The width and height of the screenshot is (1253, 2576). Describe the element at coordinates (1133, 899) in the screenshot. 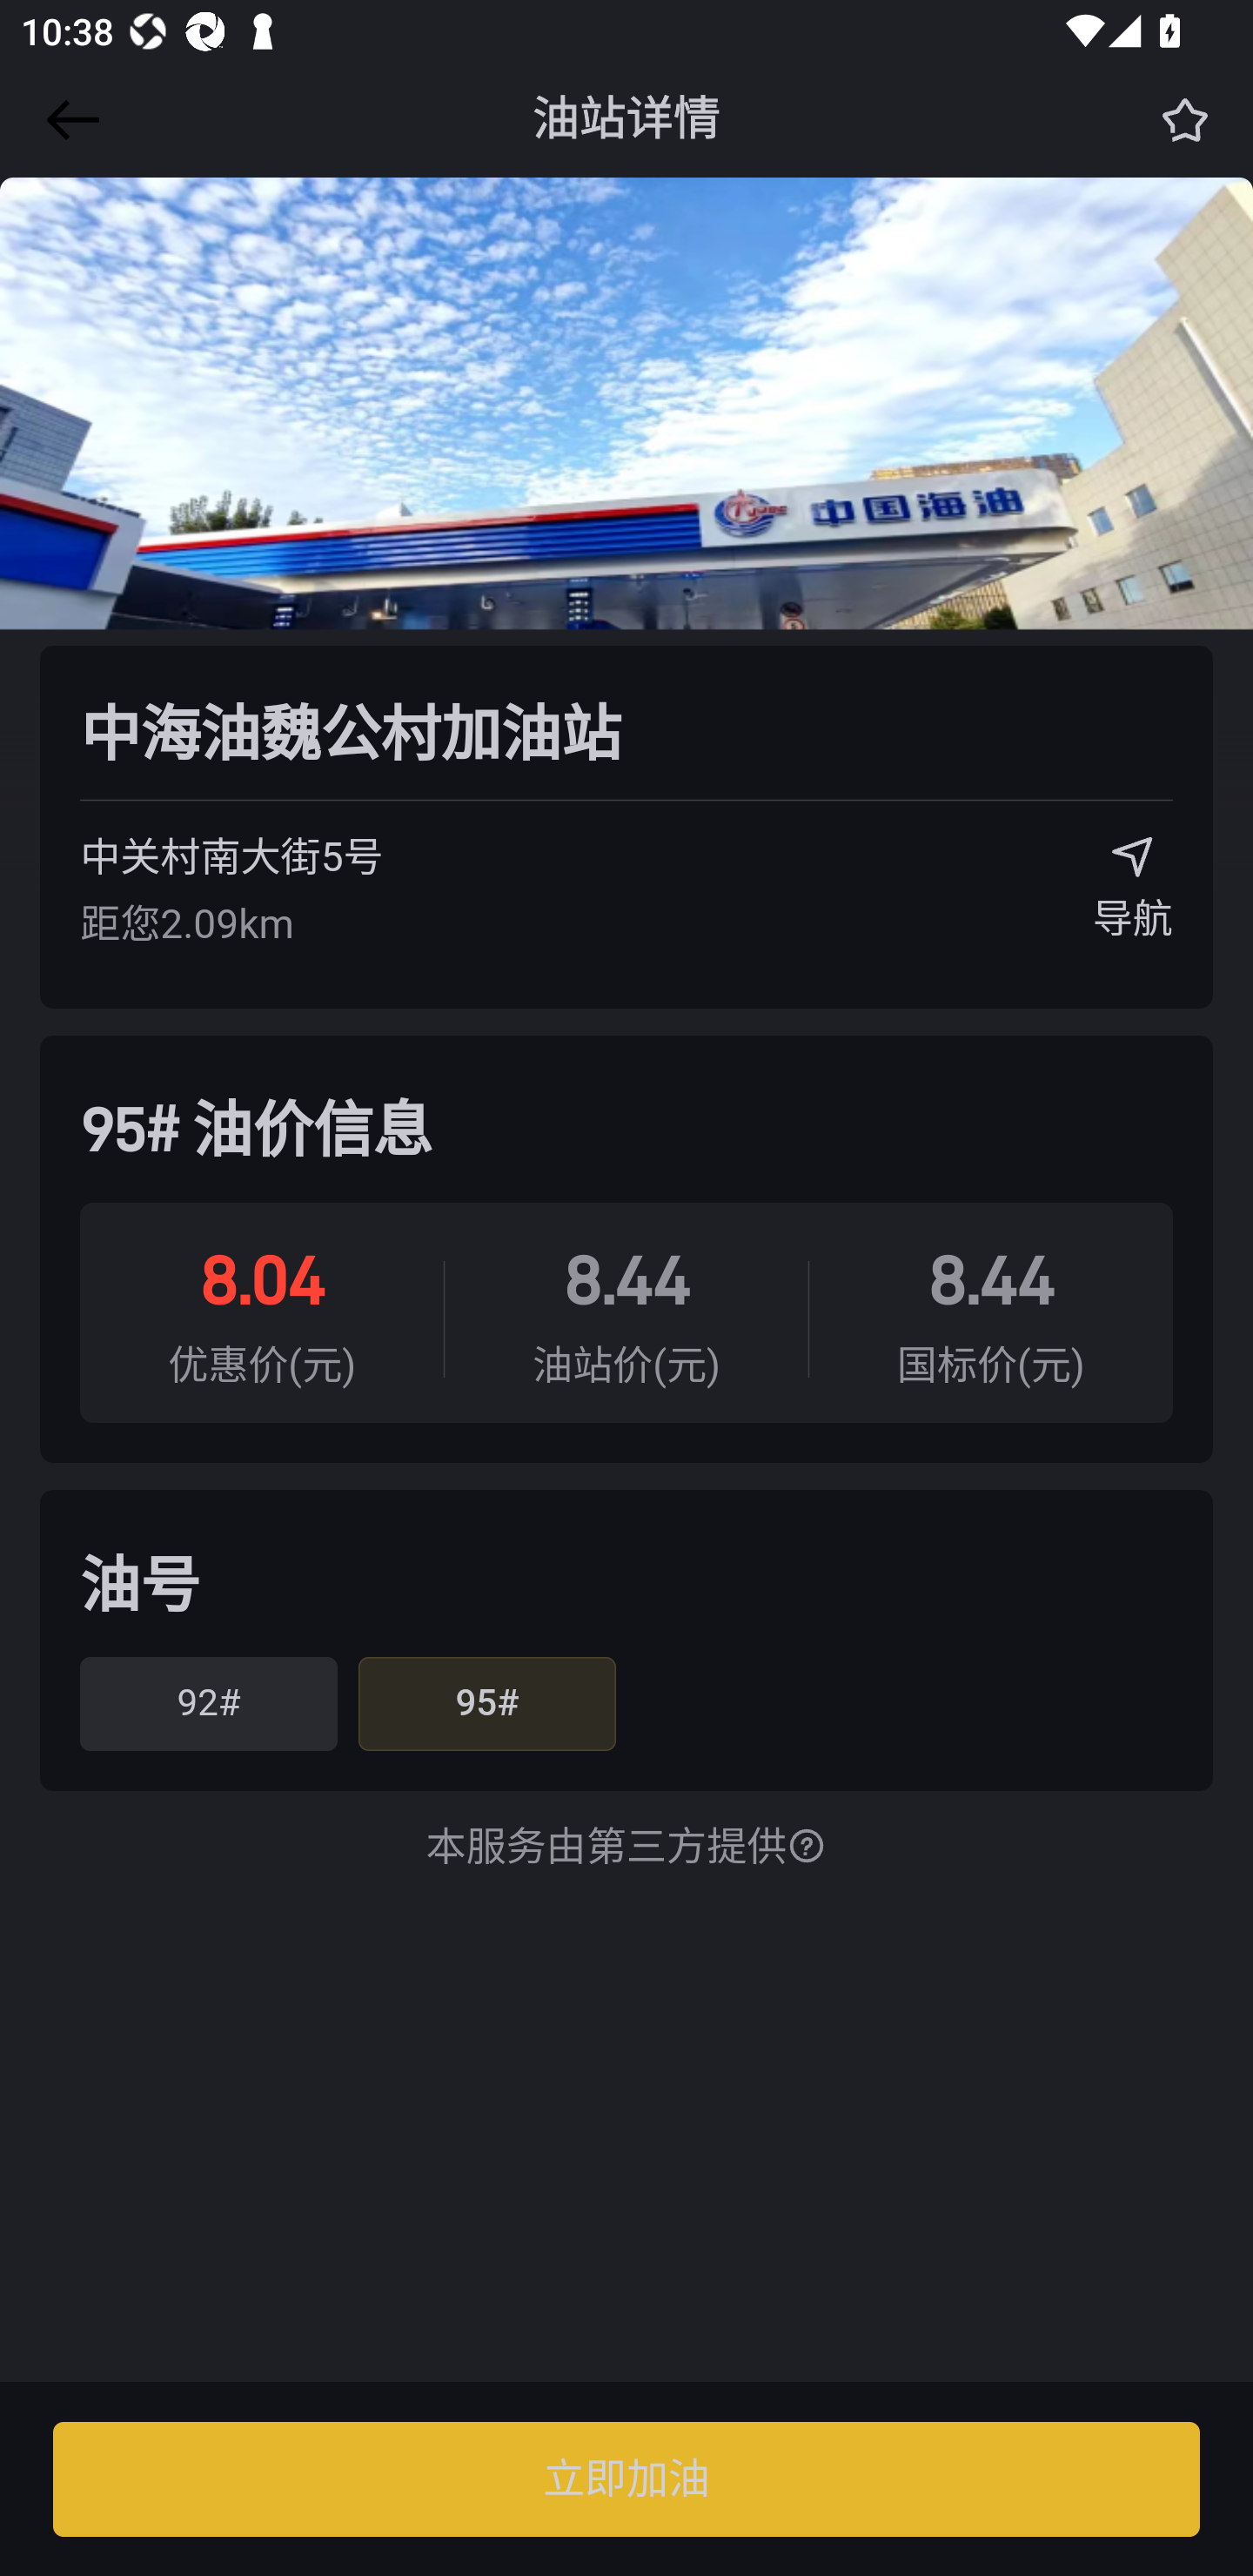

I see `导航` at that location.